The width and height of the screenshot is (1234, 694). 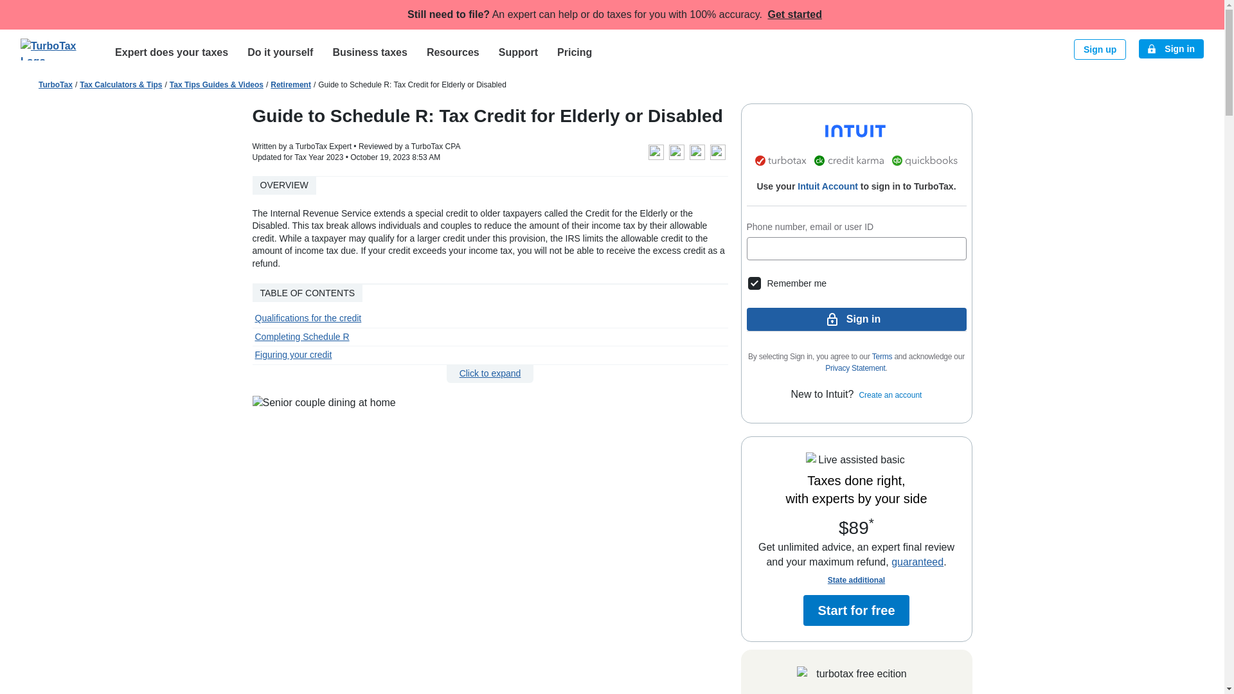 I want to click on Resources, so click(x=452, y=51).